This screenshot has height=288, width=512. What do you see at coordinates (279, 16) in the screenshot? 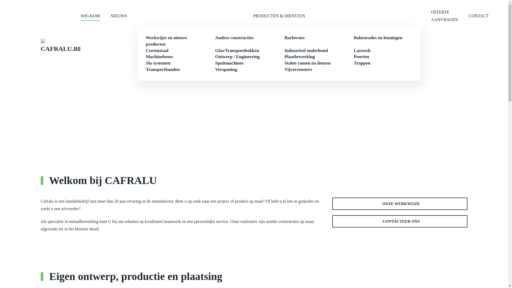
I see `PRODUCTEN & DIENSTEN` at bounding box center [279, 16].